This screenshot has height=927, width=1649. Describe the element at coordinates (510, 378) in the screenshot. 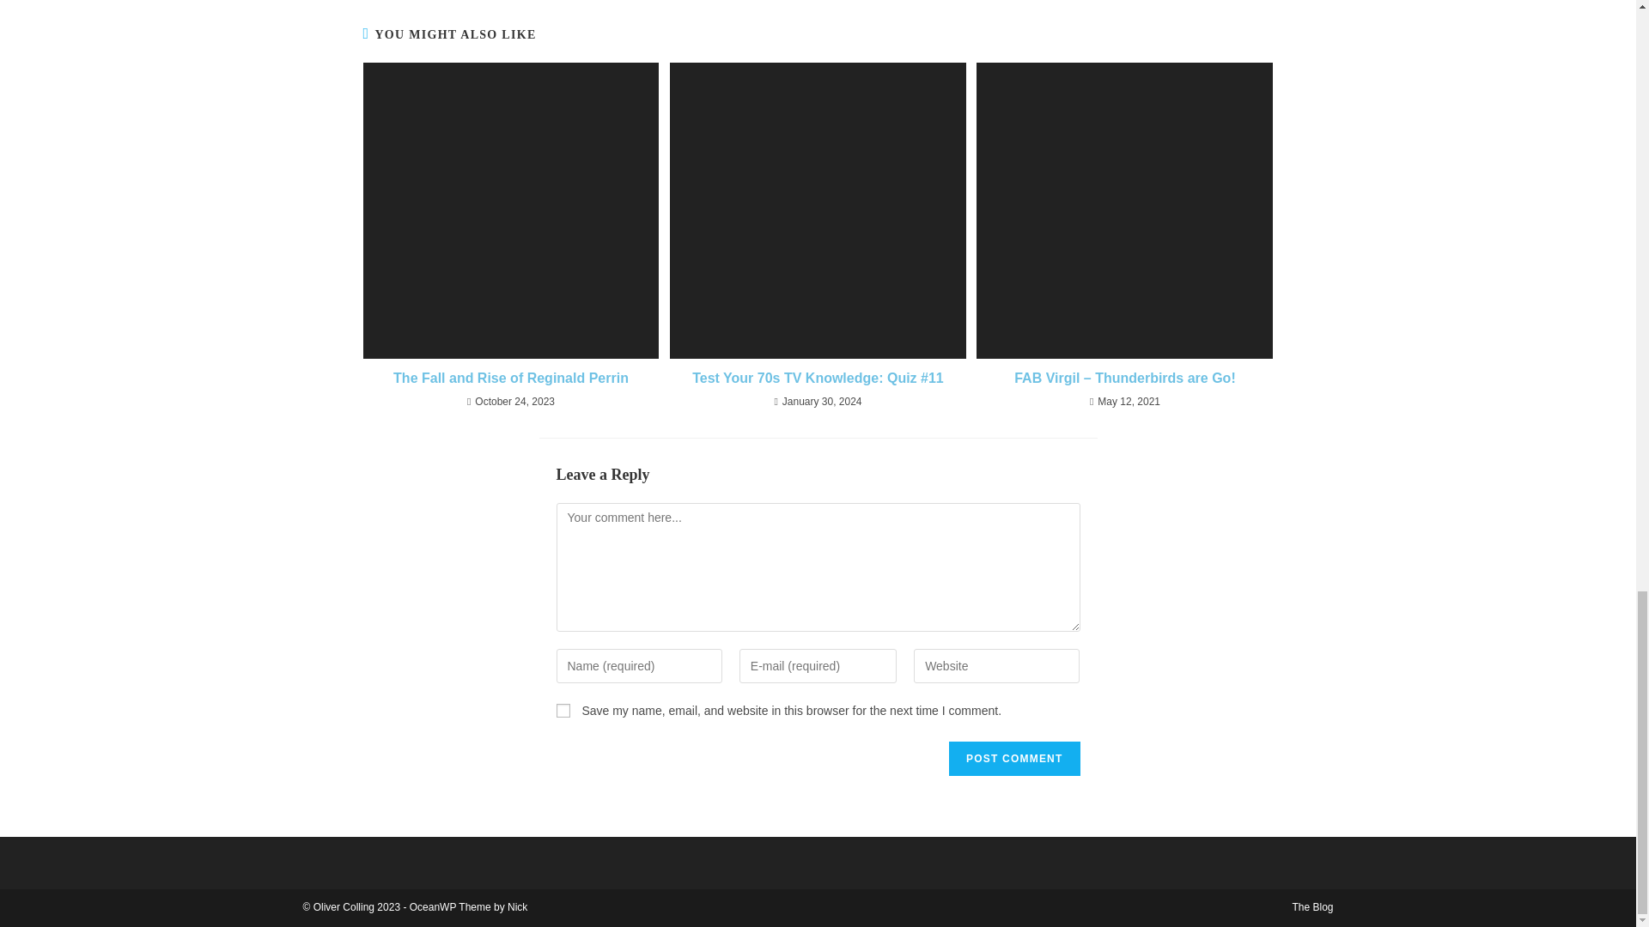

I see `The Fall and Rise of Reginald Perrin` at that location.